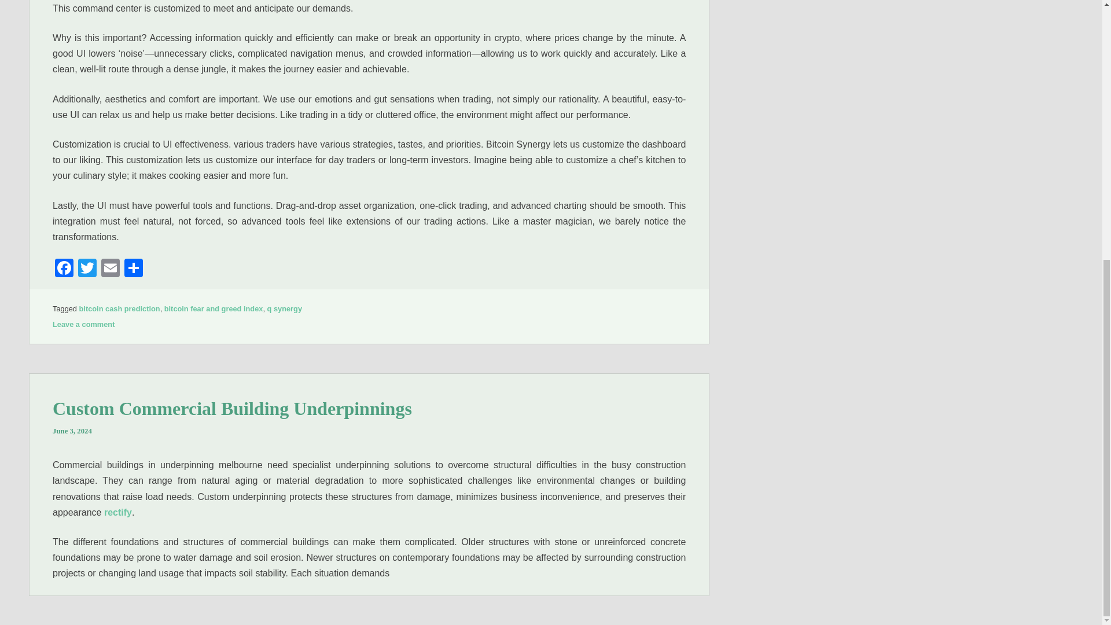  I want to click on Email, so click(110, 269).